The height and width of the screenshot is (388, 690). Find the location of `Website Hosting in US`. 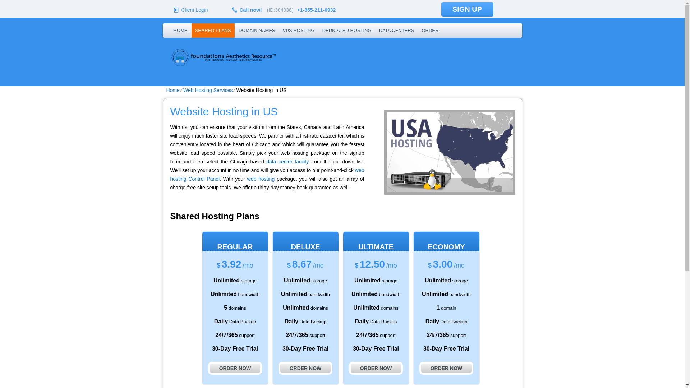

Website Hosting in US is located at coordinates (449, 152).